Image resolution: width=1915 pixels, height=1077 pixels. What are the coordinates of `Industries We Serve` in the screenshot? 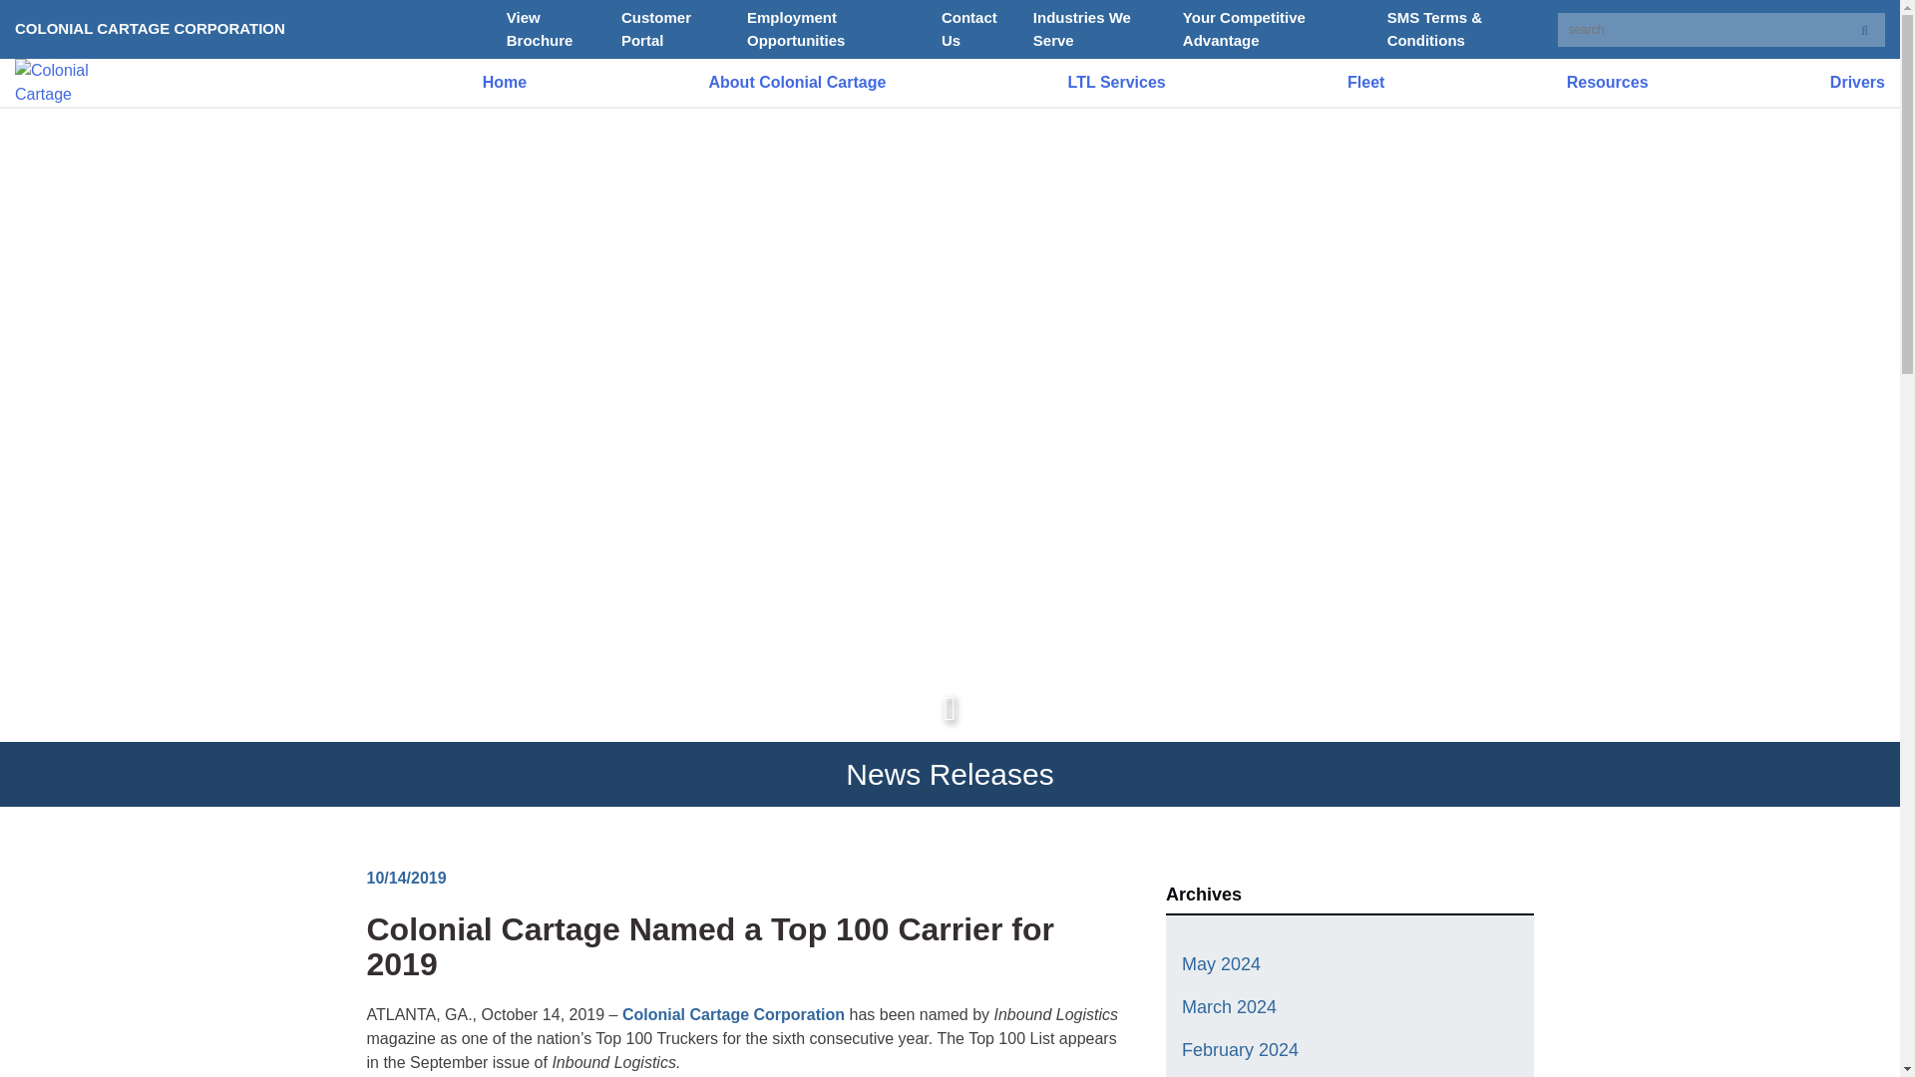 It's located at (1082, 28).